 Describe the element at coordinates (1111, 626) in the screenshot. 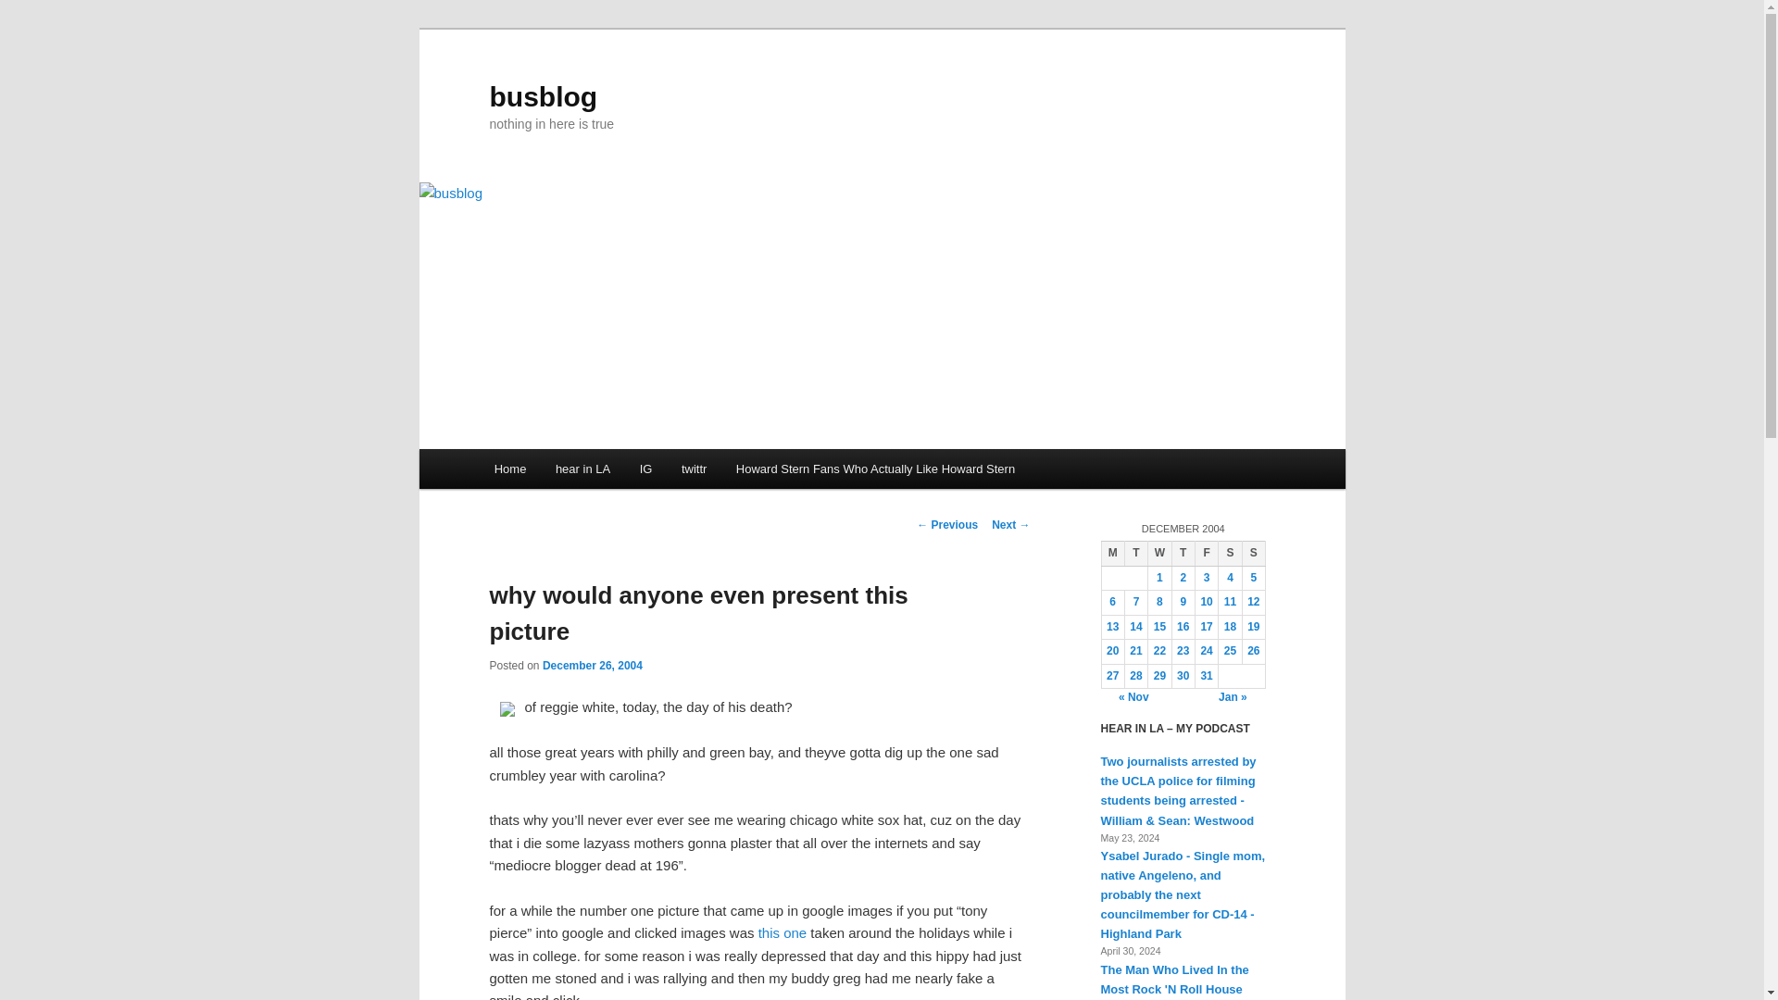

I see `13` at that location.